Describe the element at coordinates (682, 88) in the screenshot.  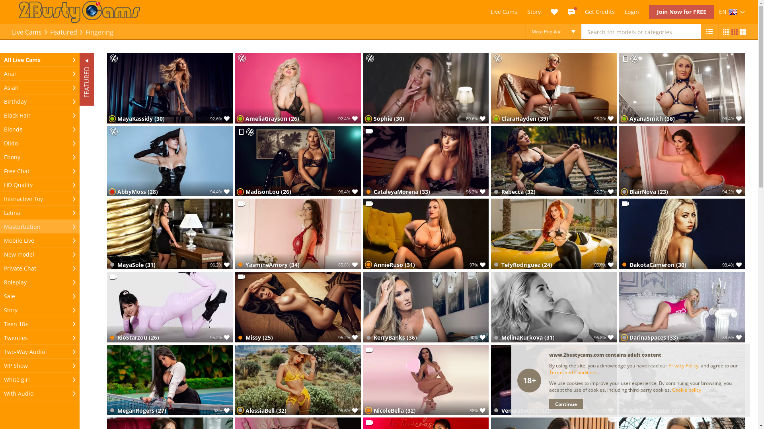
I see `AyanaSmith (36)
96.4%` at that location.